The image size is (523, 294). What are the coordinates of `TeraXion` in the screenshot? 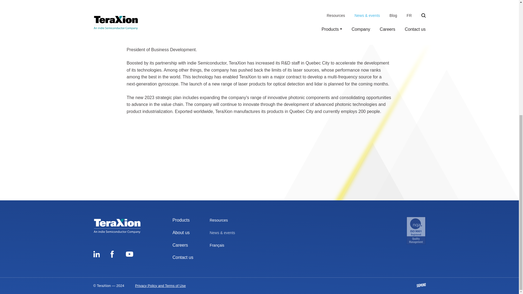 It's located at (117, 226).